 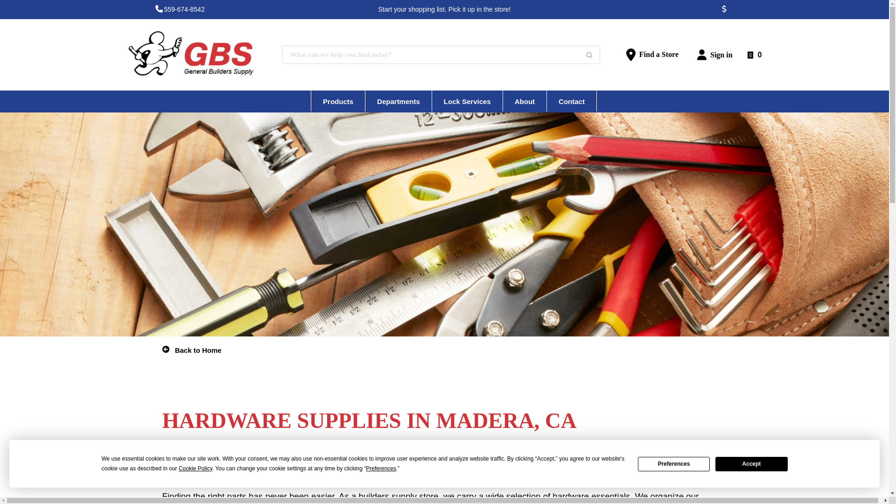 What do you see at coordinates (467, 100) in the screenshot?
I see `Lock Services` at bounding box center [467, 100].